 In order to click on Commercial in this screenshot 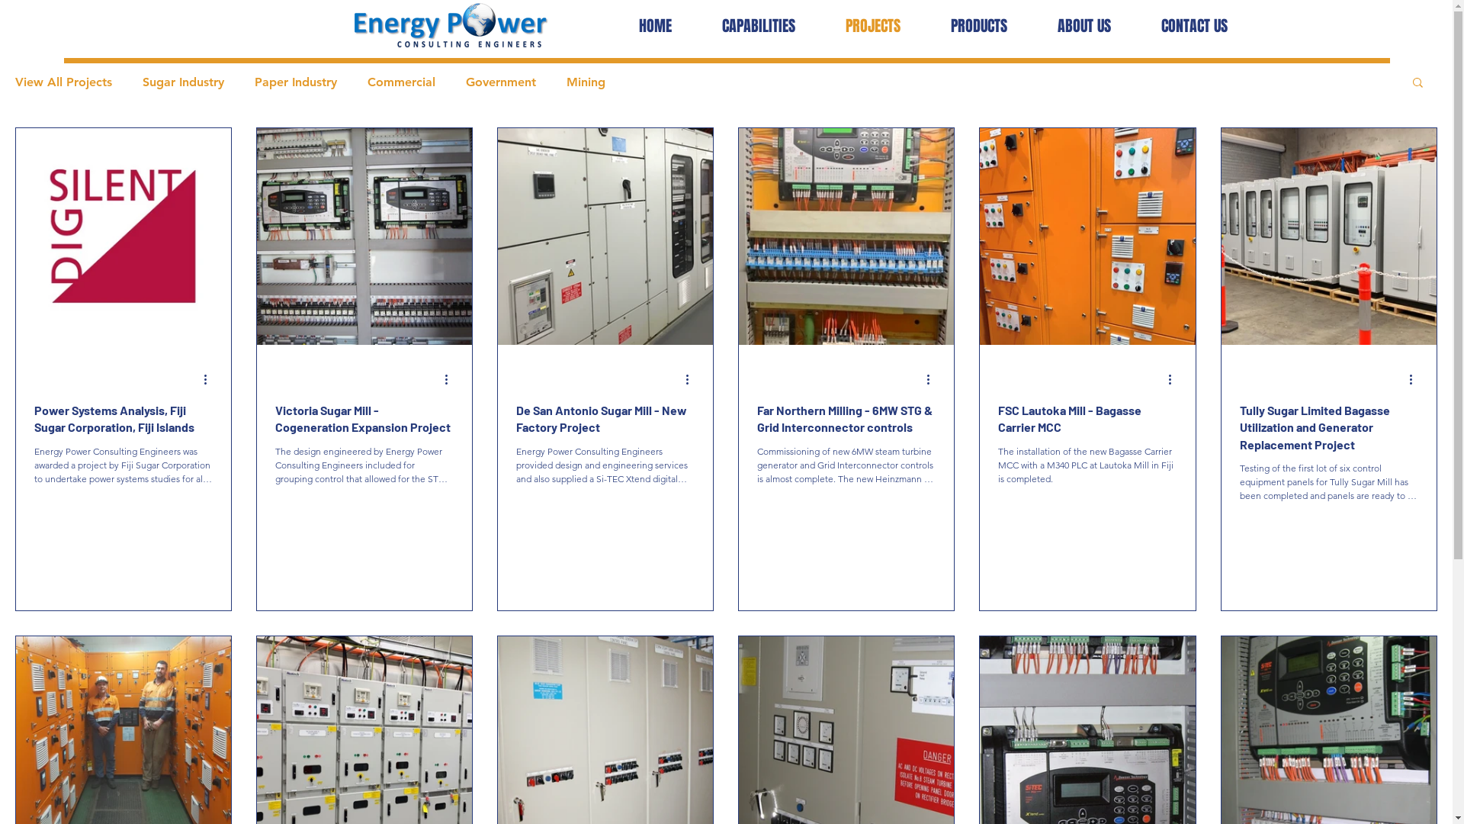, I will do `click(401, 82)`.